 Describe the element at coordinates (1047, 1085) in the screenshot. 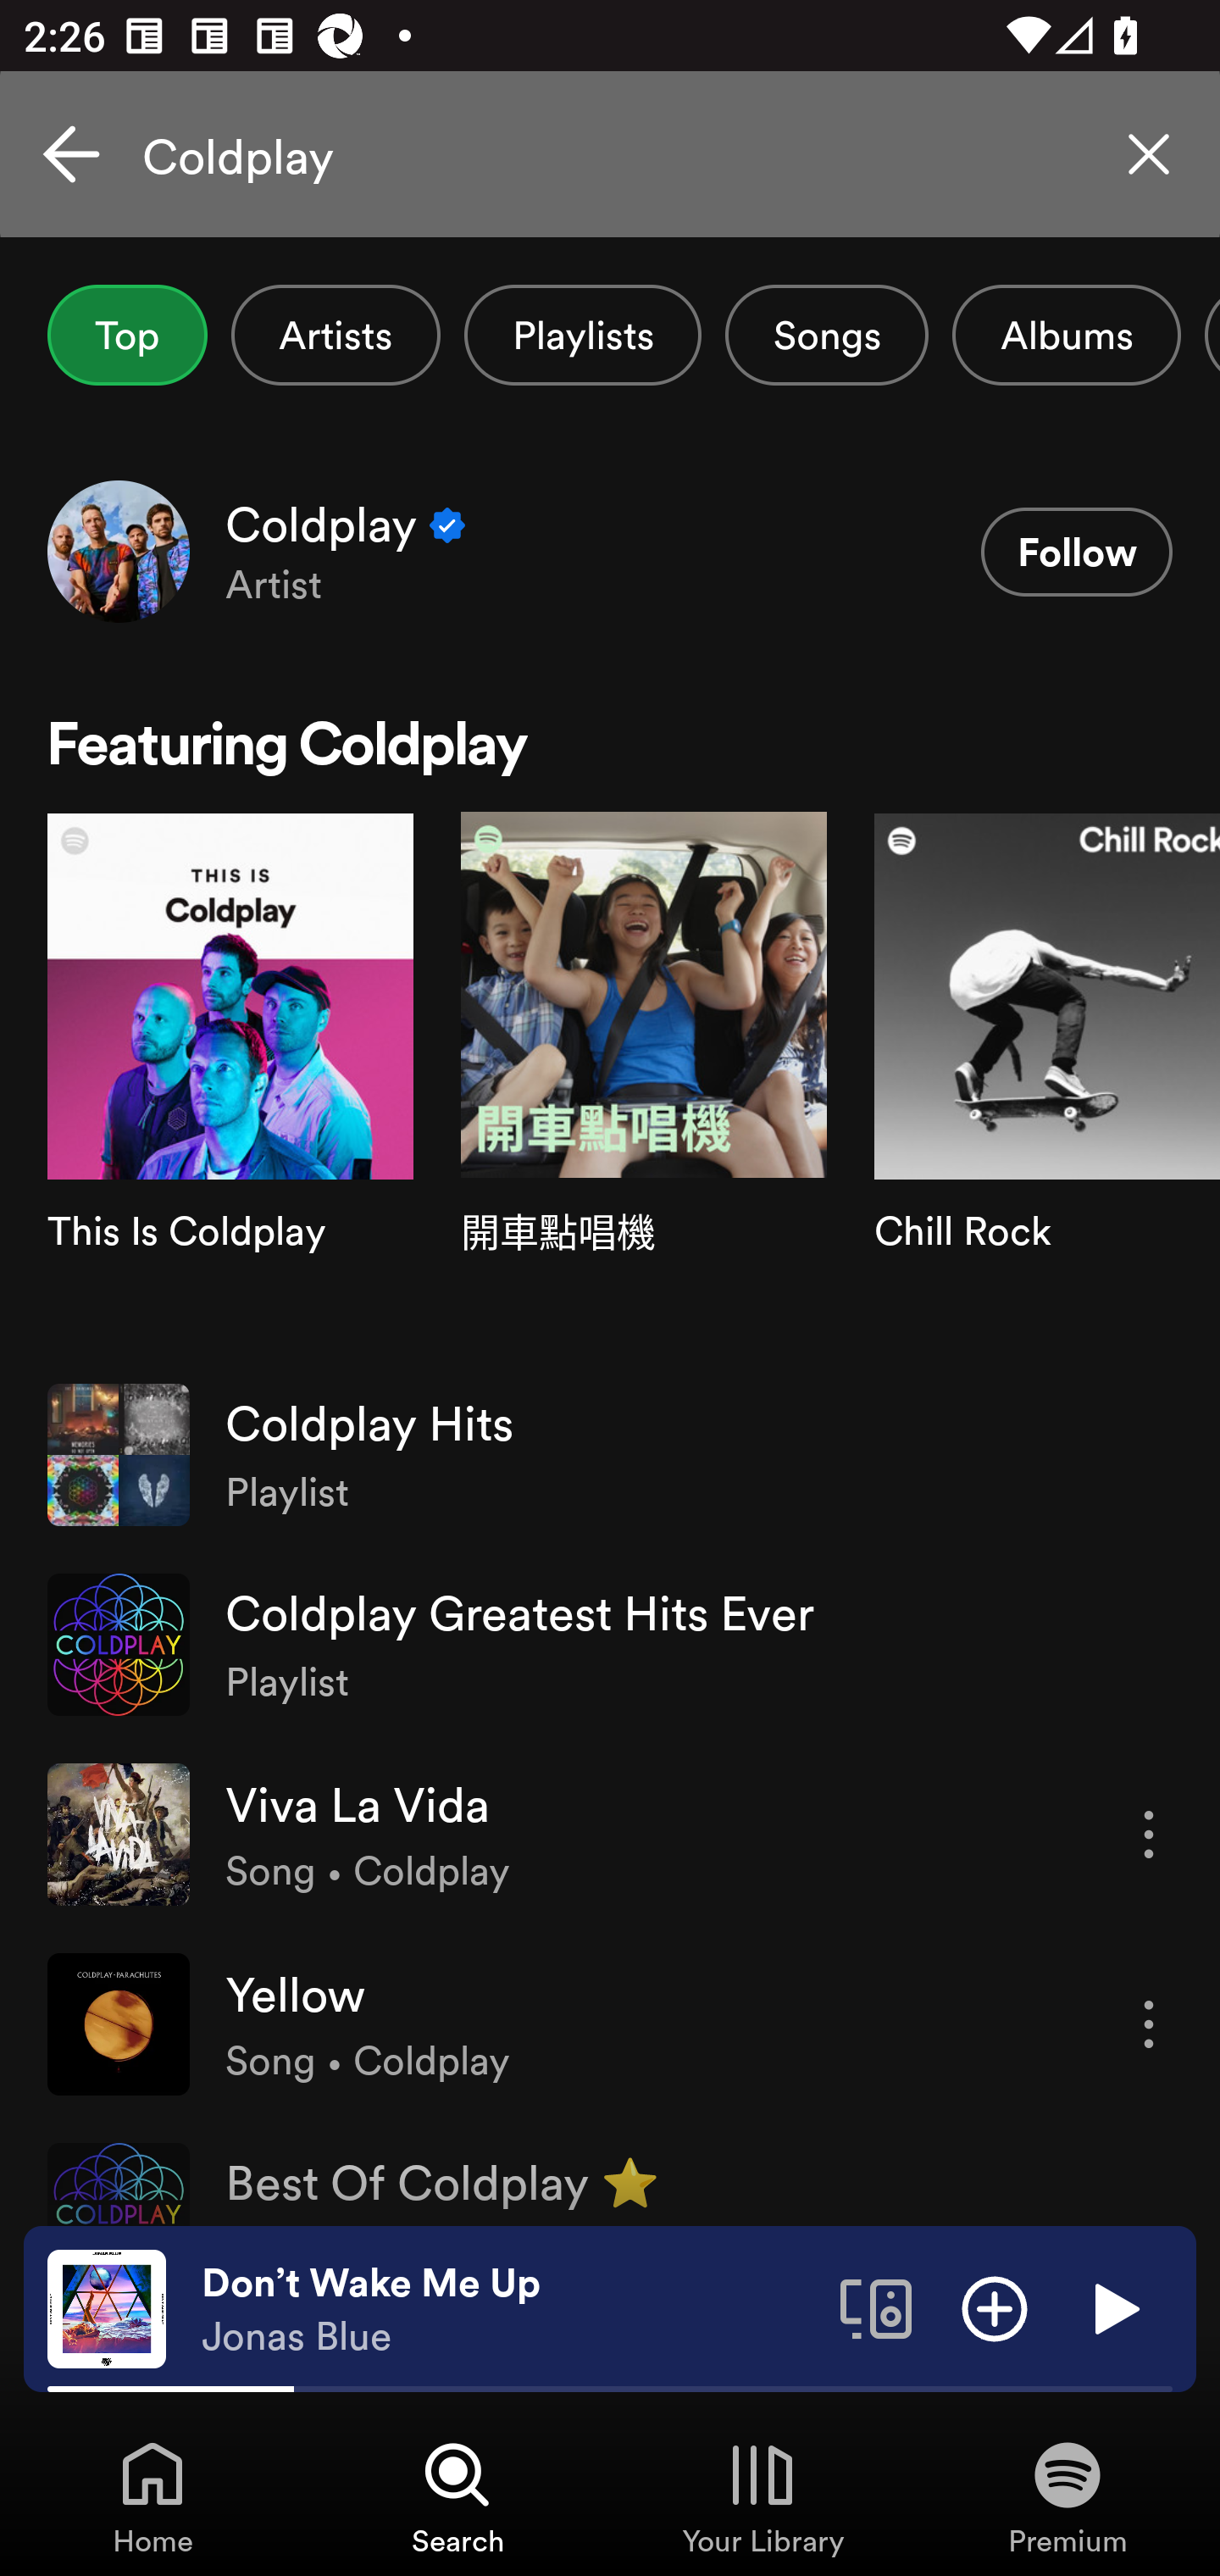

I see `Search card image Chill Rock` at that location.